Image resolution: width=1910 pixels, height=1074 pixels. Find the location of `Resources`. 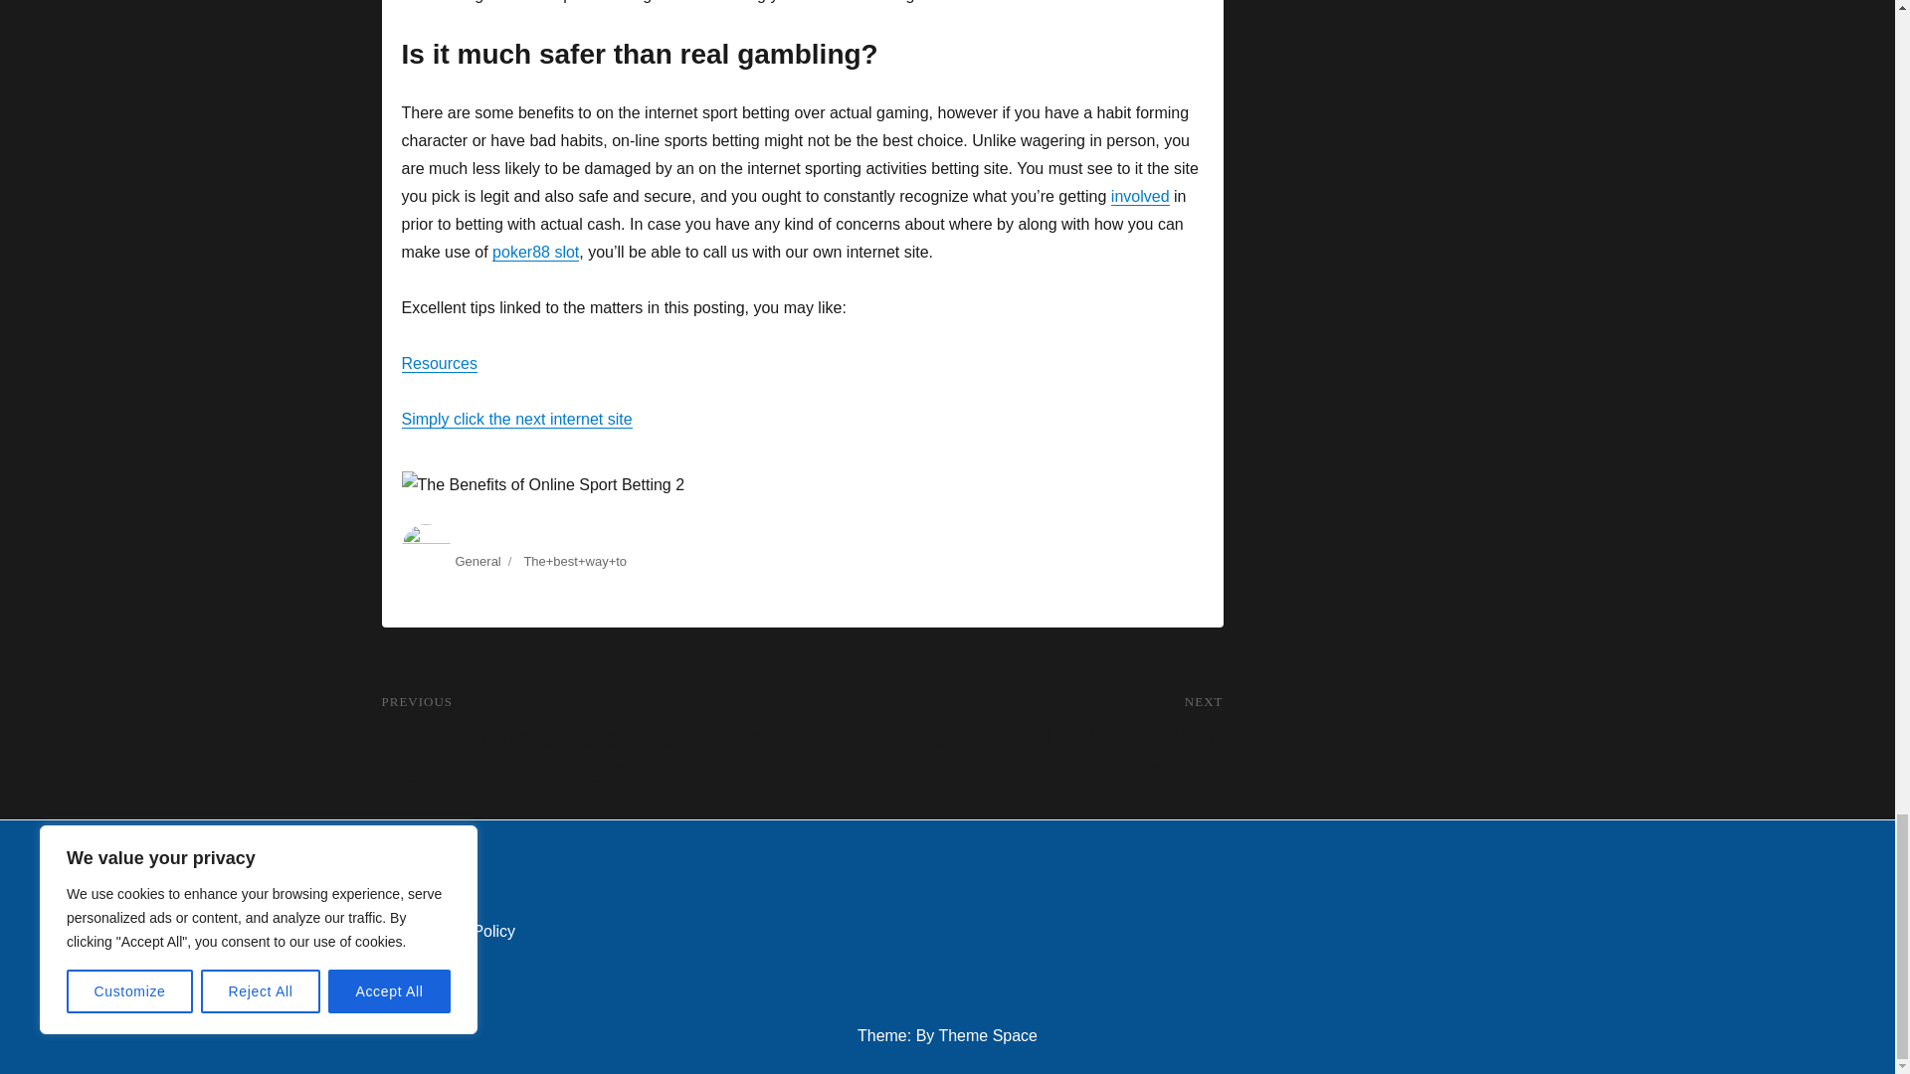

Resources is located at coordinates (440, 363).